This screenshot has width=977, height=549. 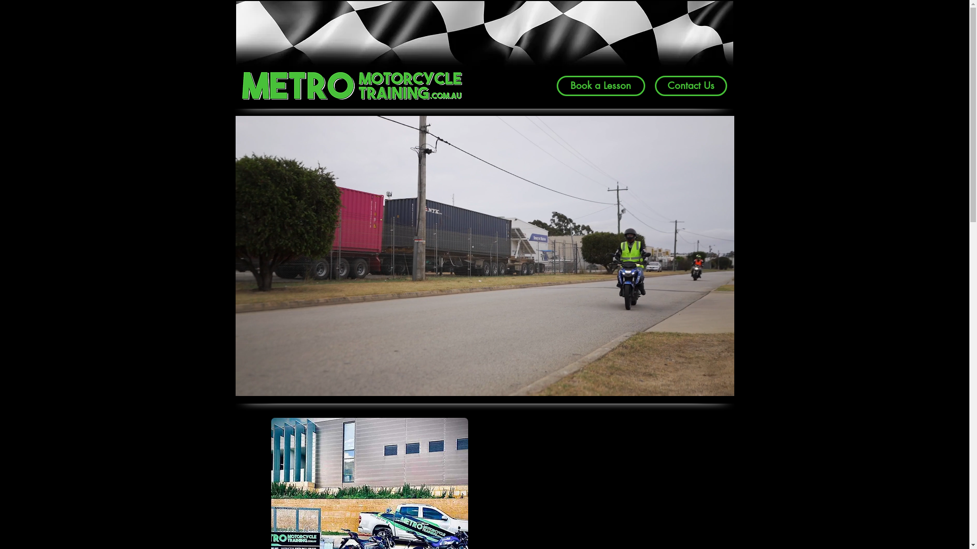 I want to click on Book a Lesson, so click(x=601, y=86).